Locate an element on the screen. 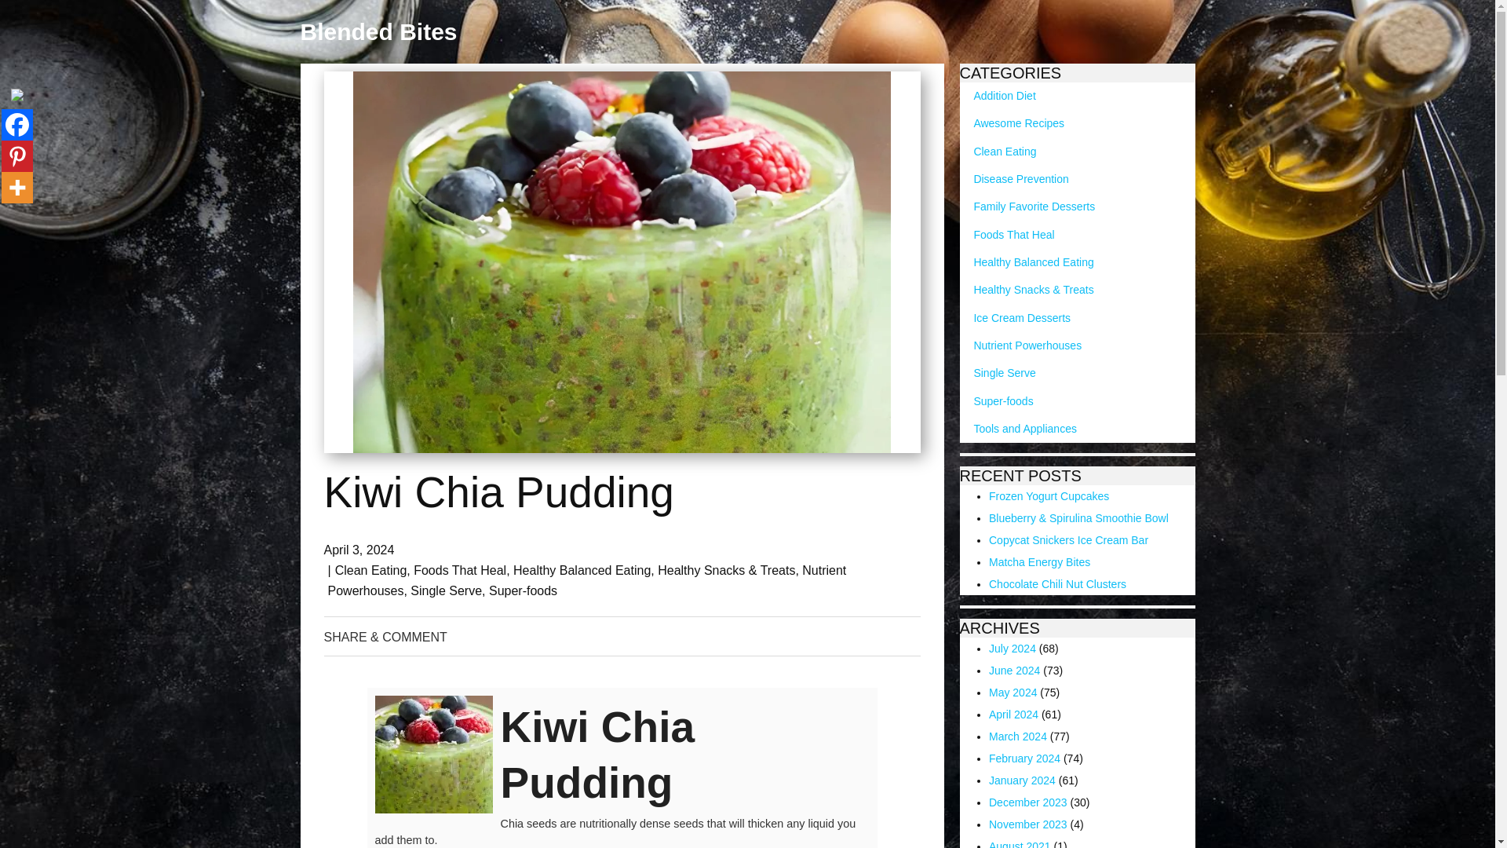  Be the first one to tweet this article! is located at coordinates (620, 638).